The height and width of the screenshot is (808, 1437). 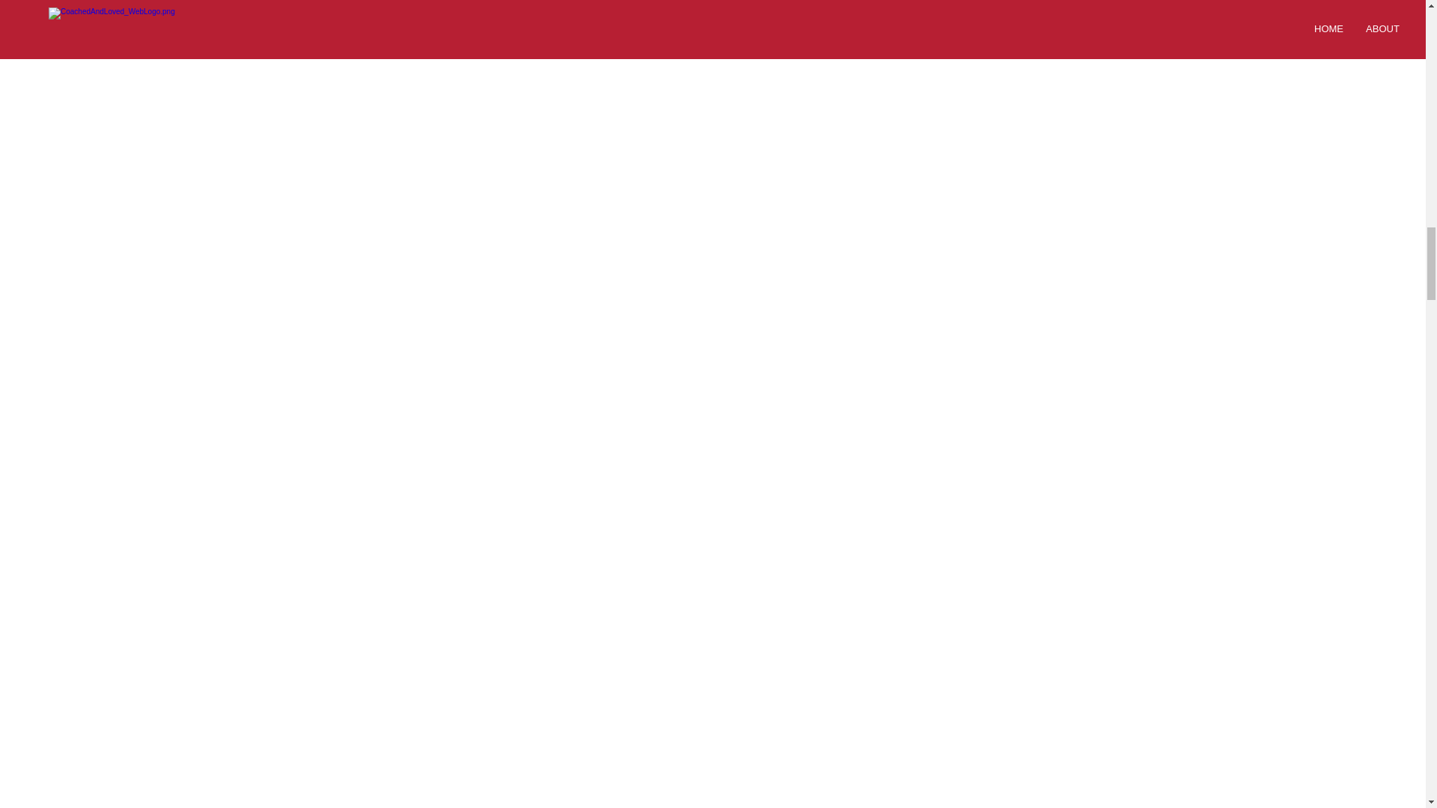 What do you see at coordinates (1037, 6) in the screenshot?
I see `Post not marked as liked` at bounding box center [1037, 6].